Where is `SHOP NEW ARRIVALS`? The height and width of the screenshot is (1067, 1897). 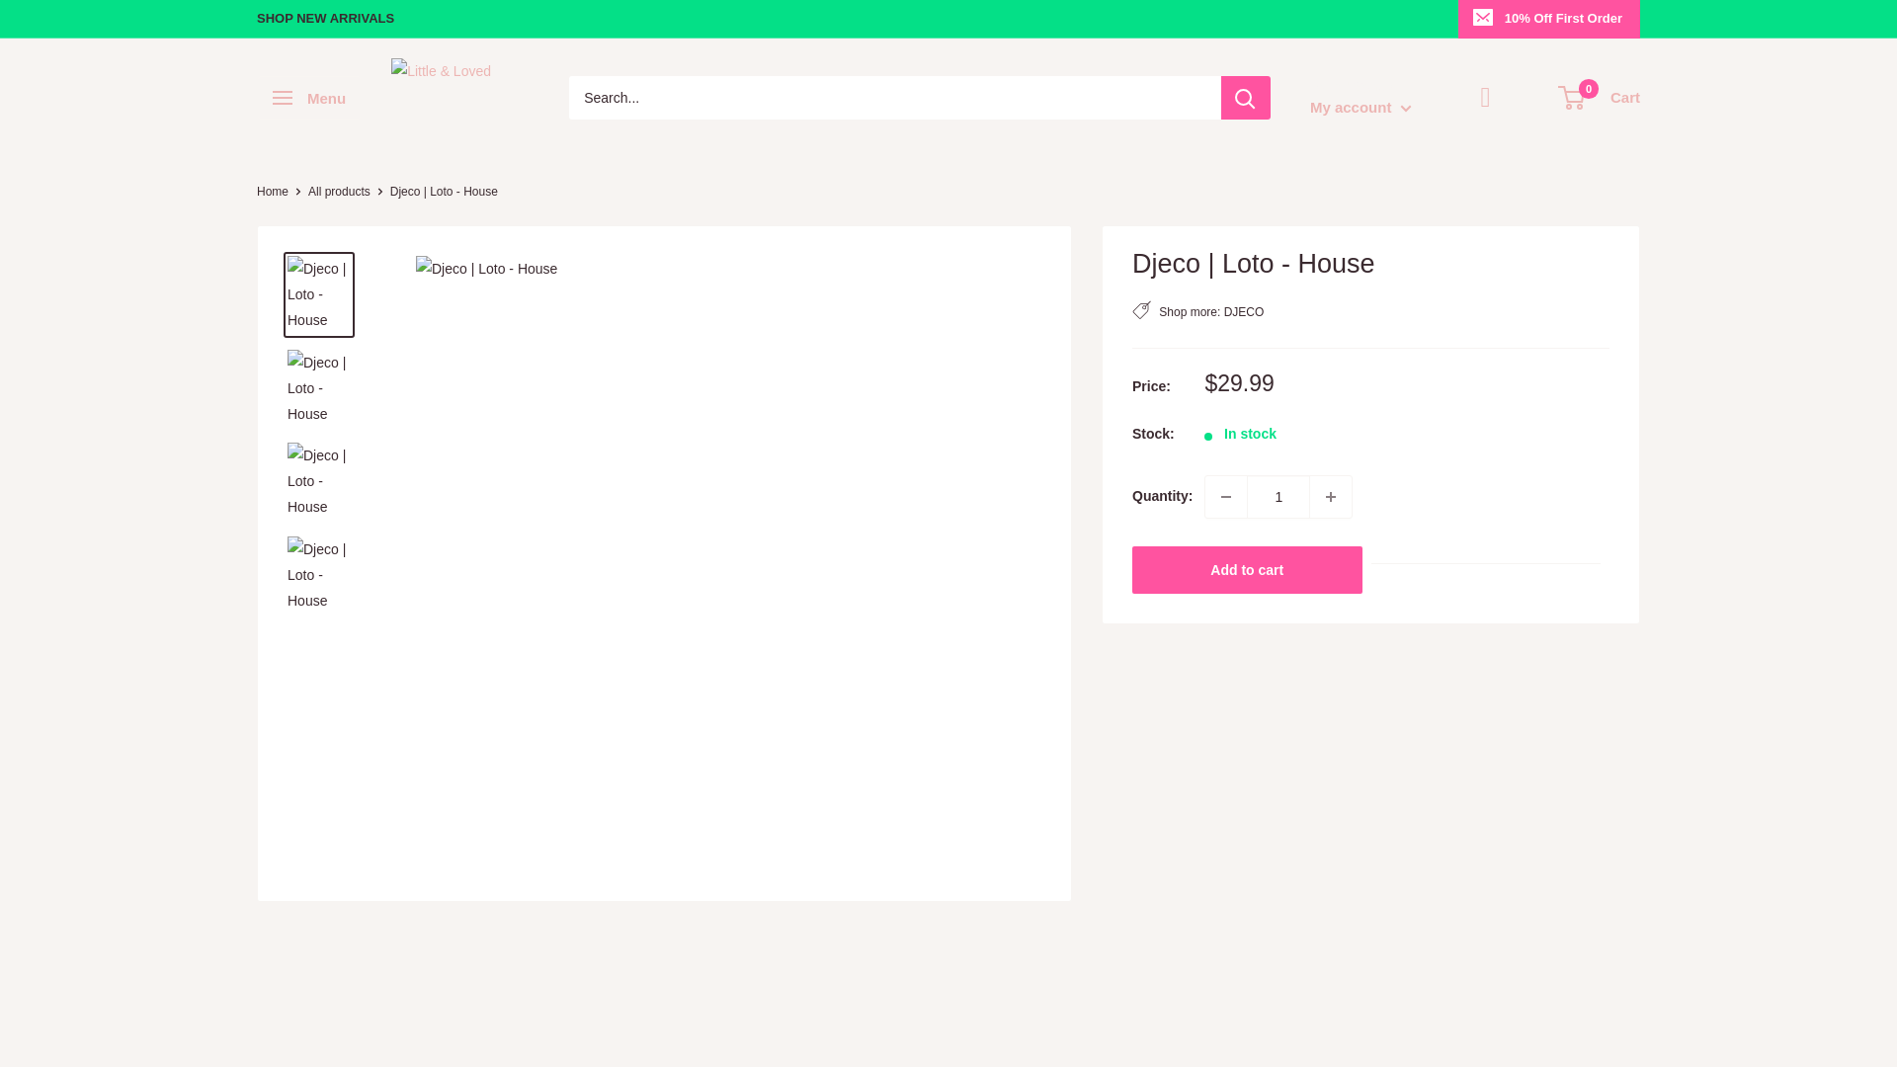
SHOP NEW ARRIVALS is located at coordinates (325, 18).